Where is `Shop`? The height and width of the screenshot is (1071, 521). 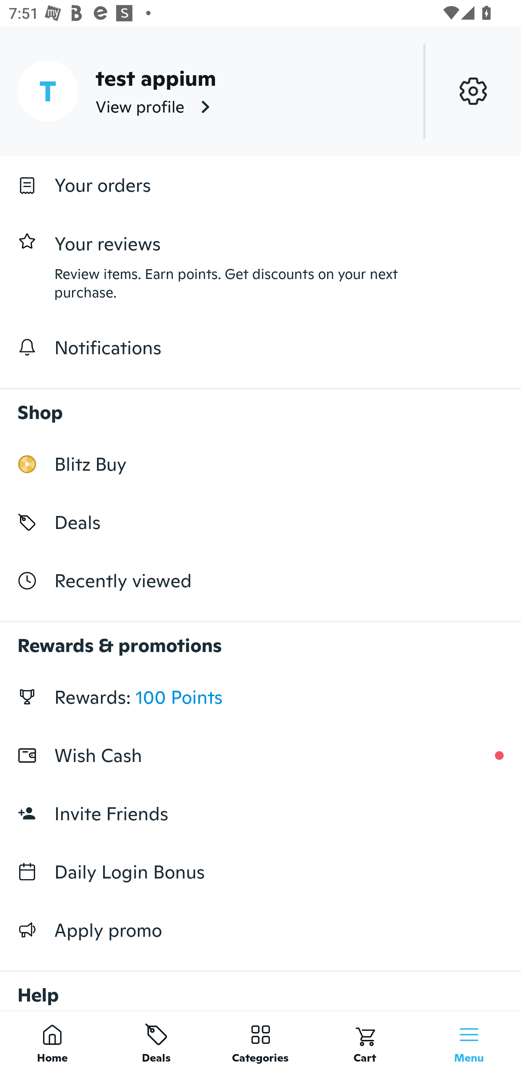 Shop is located at coordinates (260, 406).